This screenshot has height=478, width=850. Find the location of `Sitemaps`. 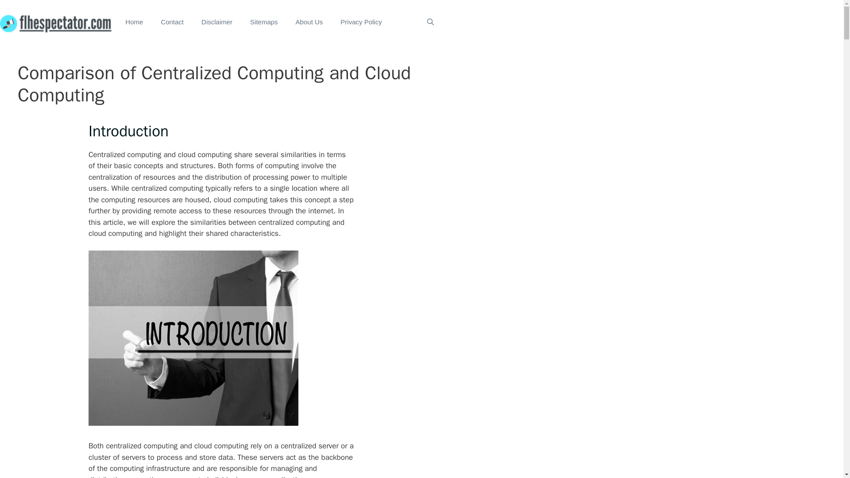

Sitemaps is located at coordinates (264, 22).